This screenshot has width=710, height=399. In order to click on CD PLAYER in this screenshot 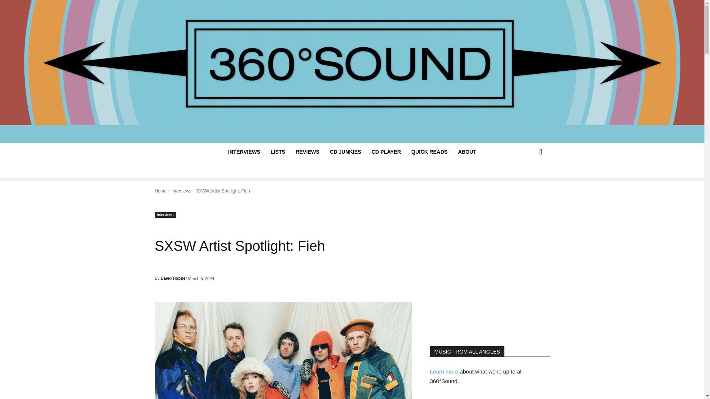, I will do `click(386, 151)`.